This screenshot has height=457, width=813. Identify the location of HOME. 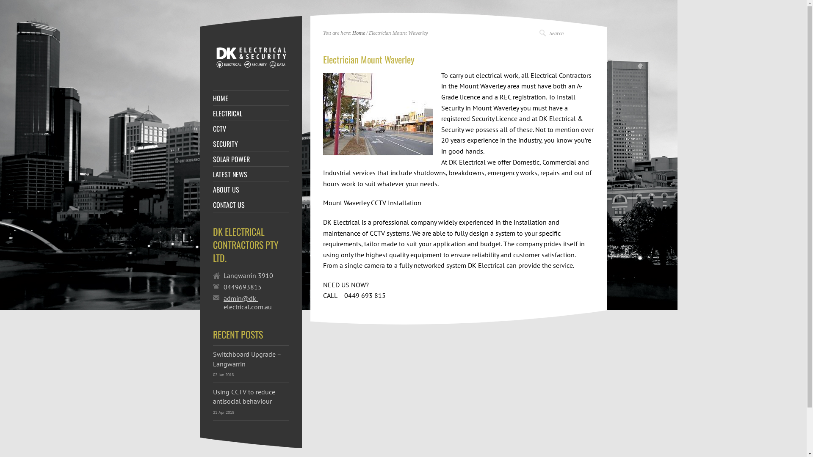
(251, 98).